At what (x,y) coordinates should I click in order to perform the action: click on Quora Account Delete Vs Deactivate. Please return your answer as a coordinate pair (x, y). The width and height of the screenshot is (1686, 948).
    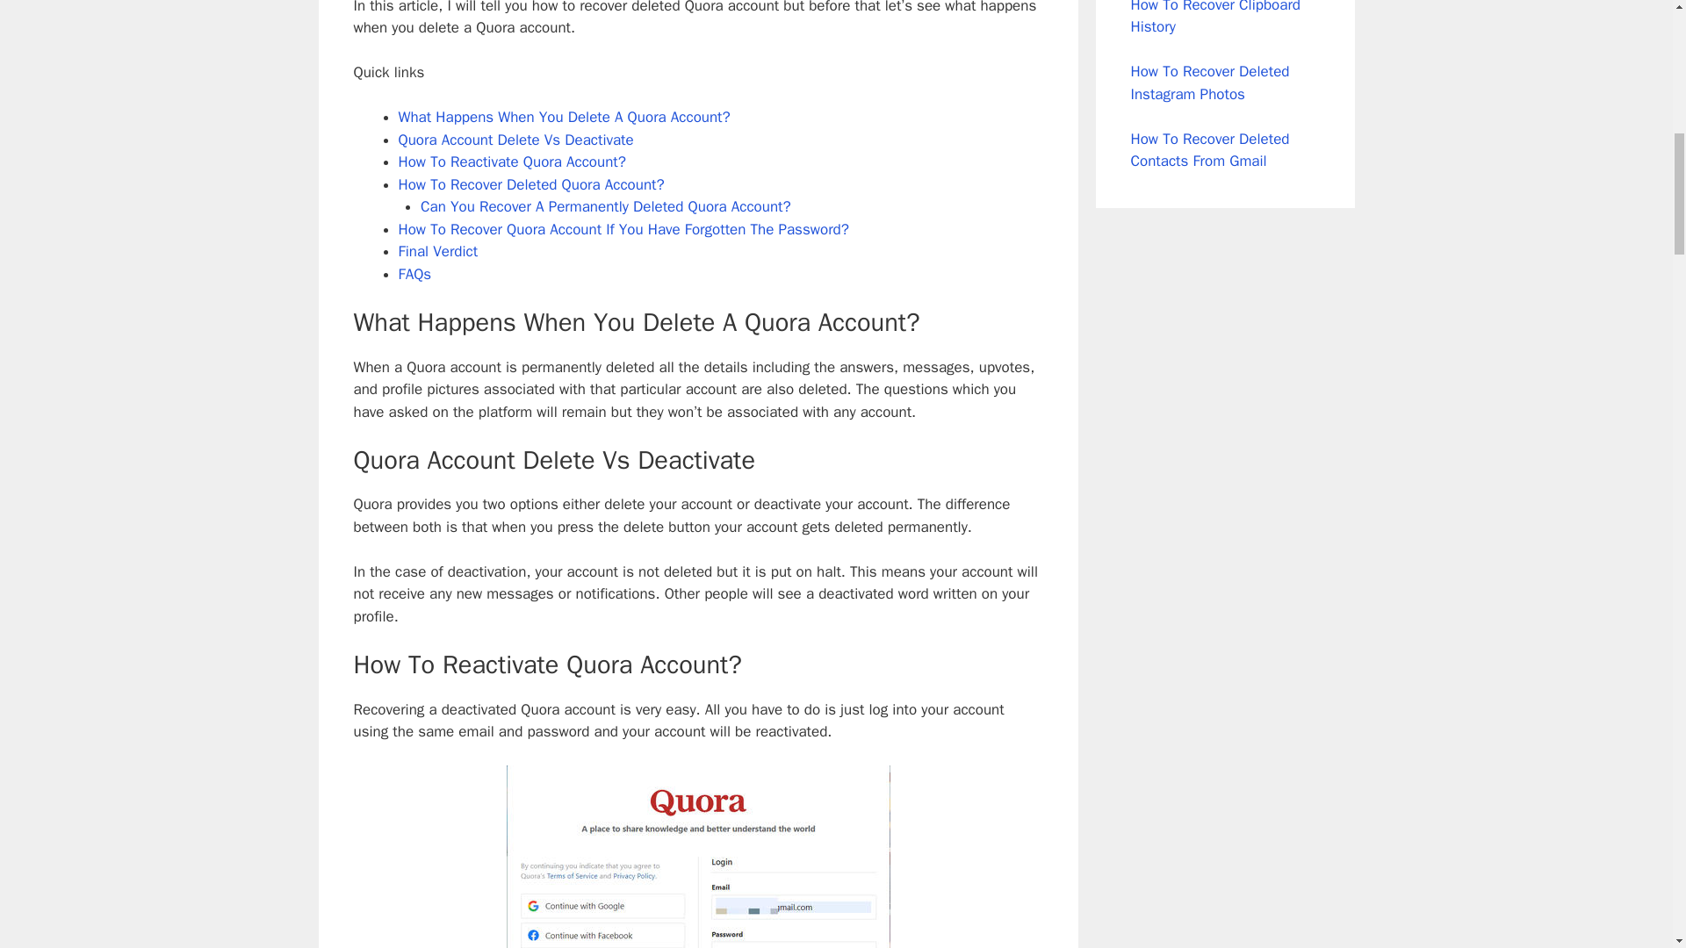
    Looking at the image, I should click on (515, 140).